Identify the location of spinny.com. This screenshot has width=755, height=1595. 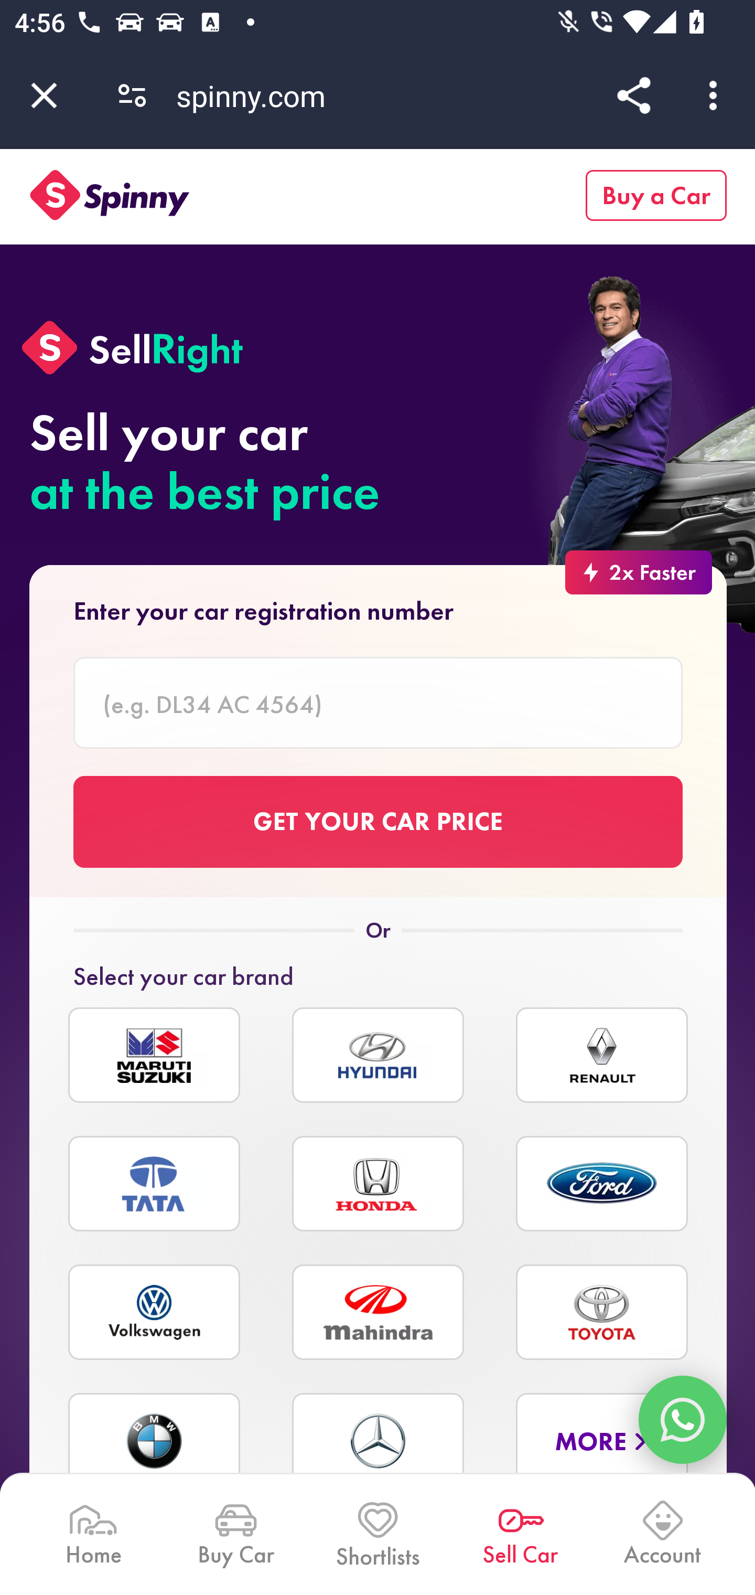
(258, 95).